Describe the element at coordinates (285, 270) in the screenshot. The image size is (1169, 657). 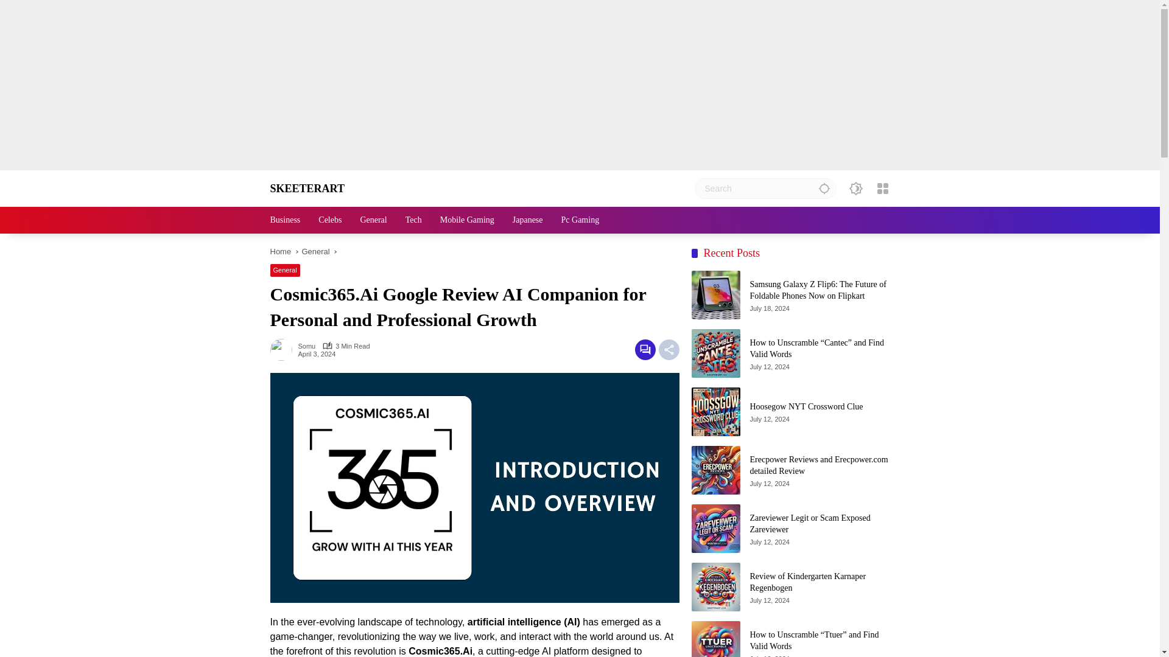
I see `View all posts in General` at that location.